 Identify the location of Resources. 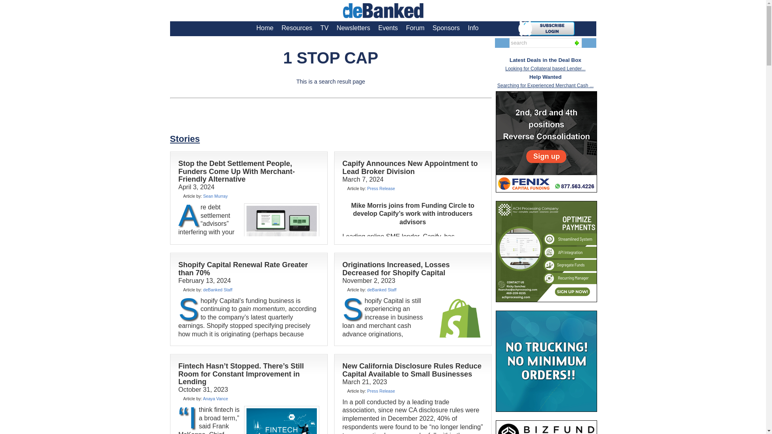
(296, 28).